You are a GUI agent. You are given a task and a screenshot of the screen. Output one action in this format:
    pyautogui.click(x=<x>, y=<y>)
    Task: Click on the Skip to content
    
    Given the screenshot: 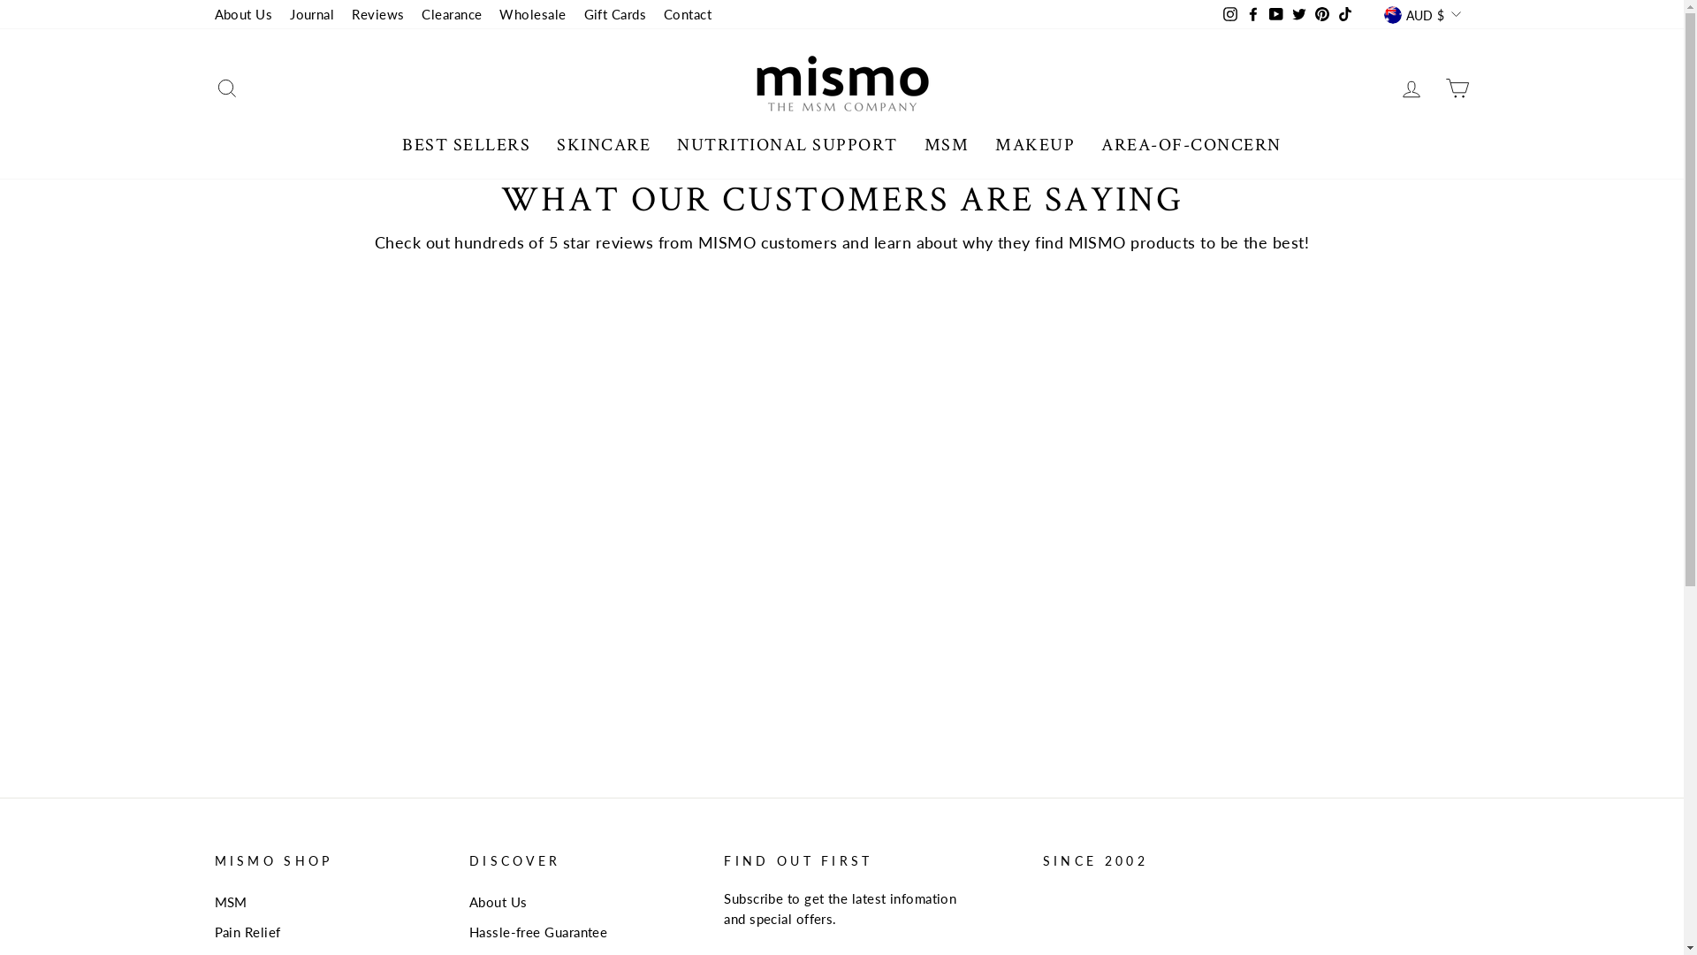 What is the action you would take?
    pyautogui.click(x=0, y=0)
    